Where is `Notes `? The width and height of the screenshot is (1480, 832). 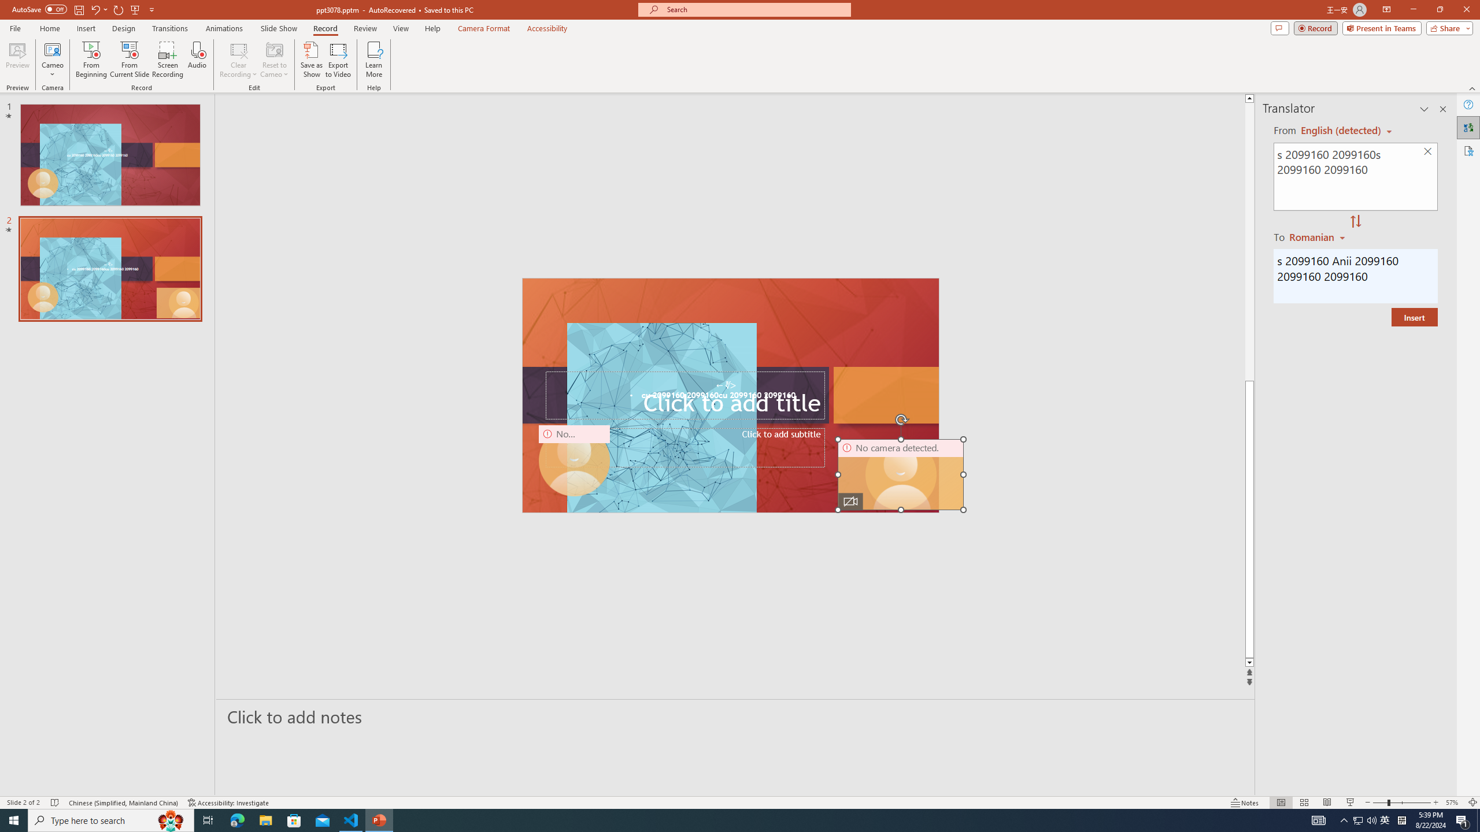 Notes  is located at coordinates (1245, 803).